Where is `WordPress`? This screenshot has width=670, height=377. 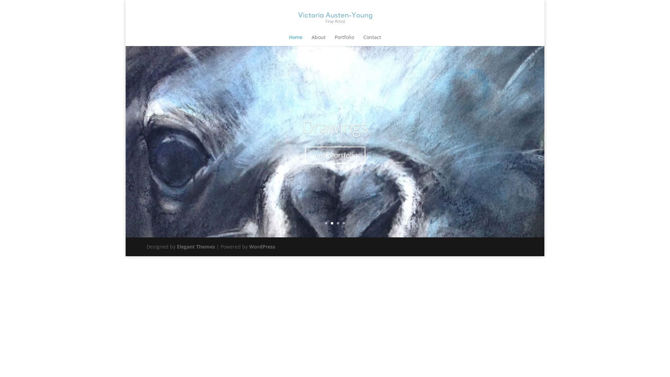 WordPress is located at coordinates (262, 246).